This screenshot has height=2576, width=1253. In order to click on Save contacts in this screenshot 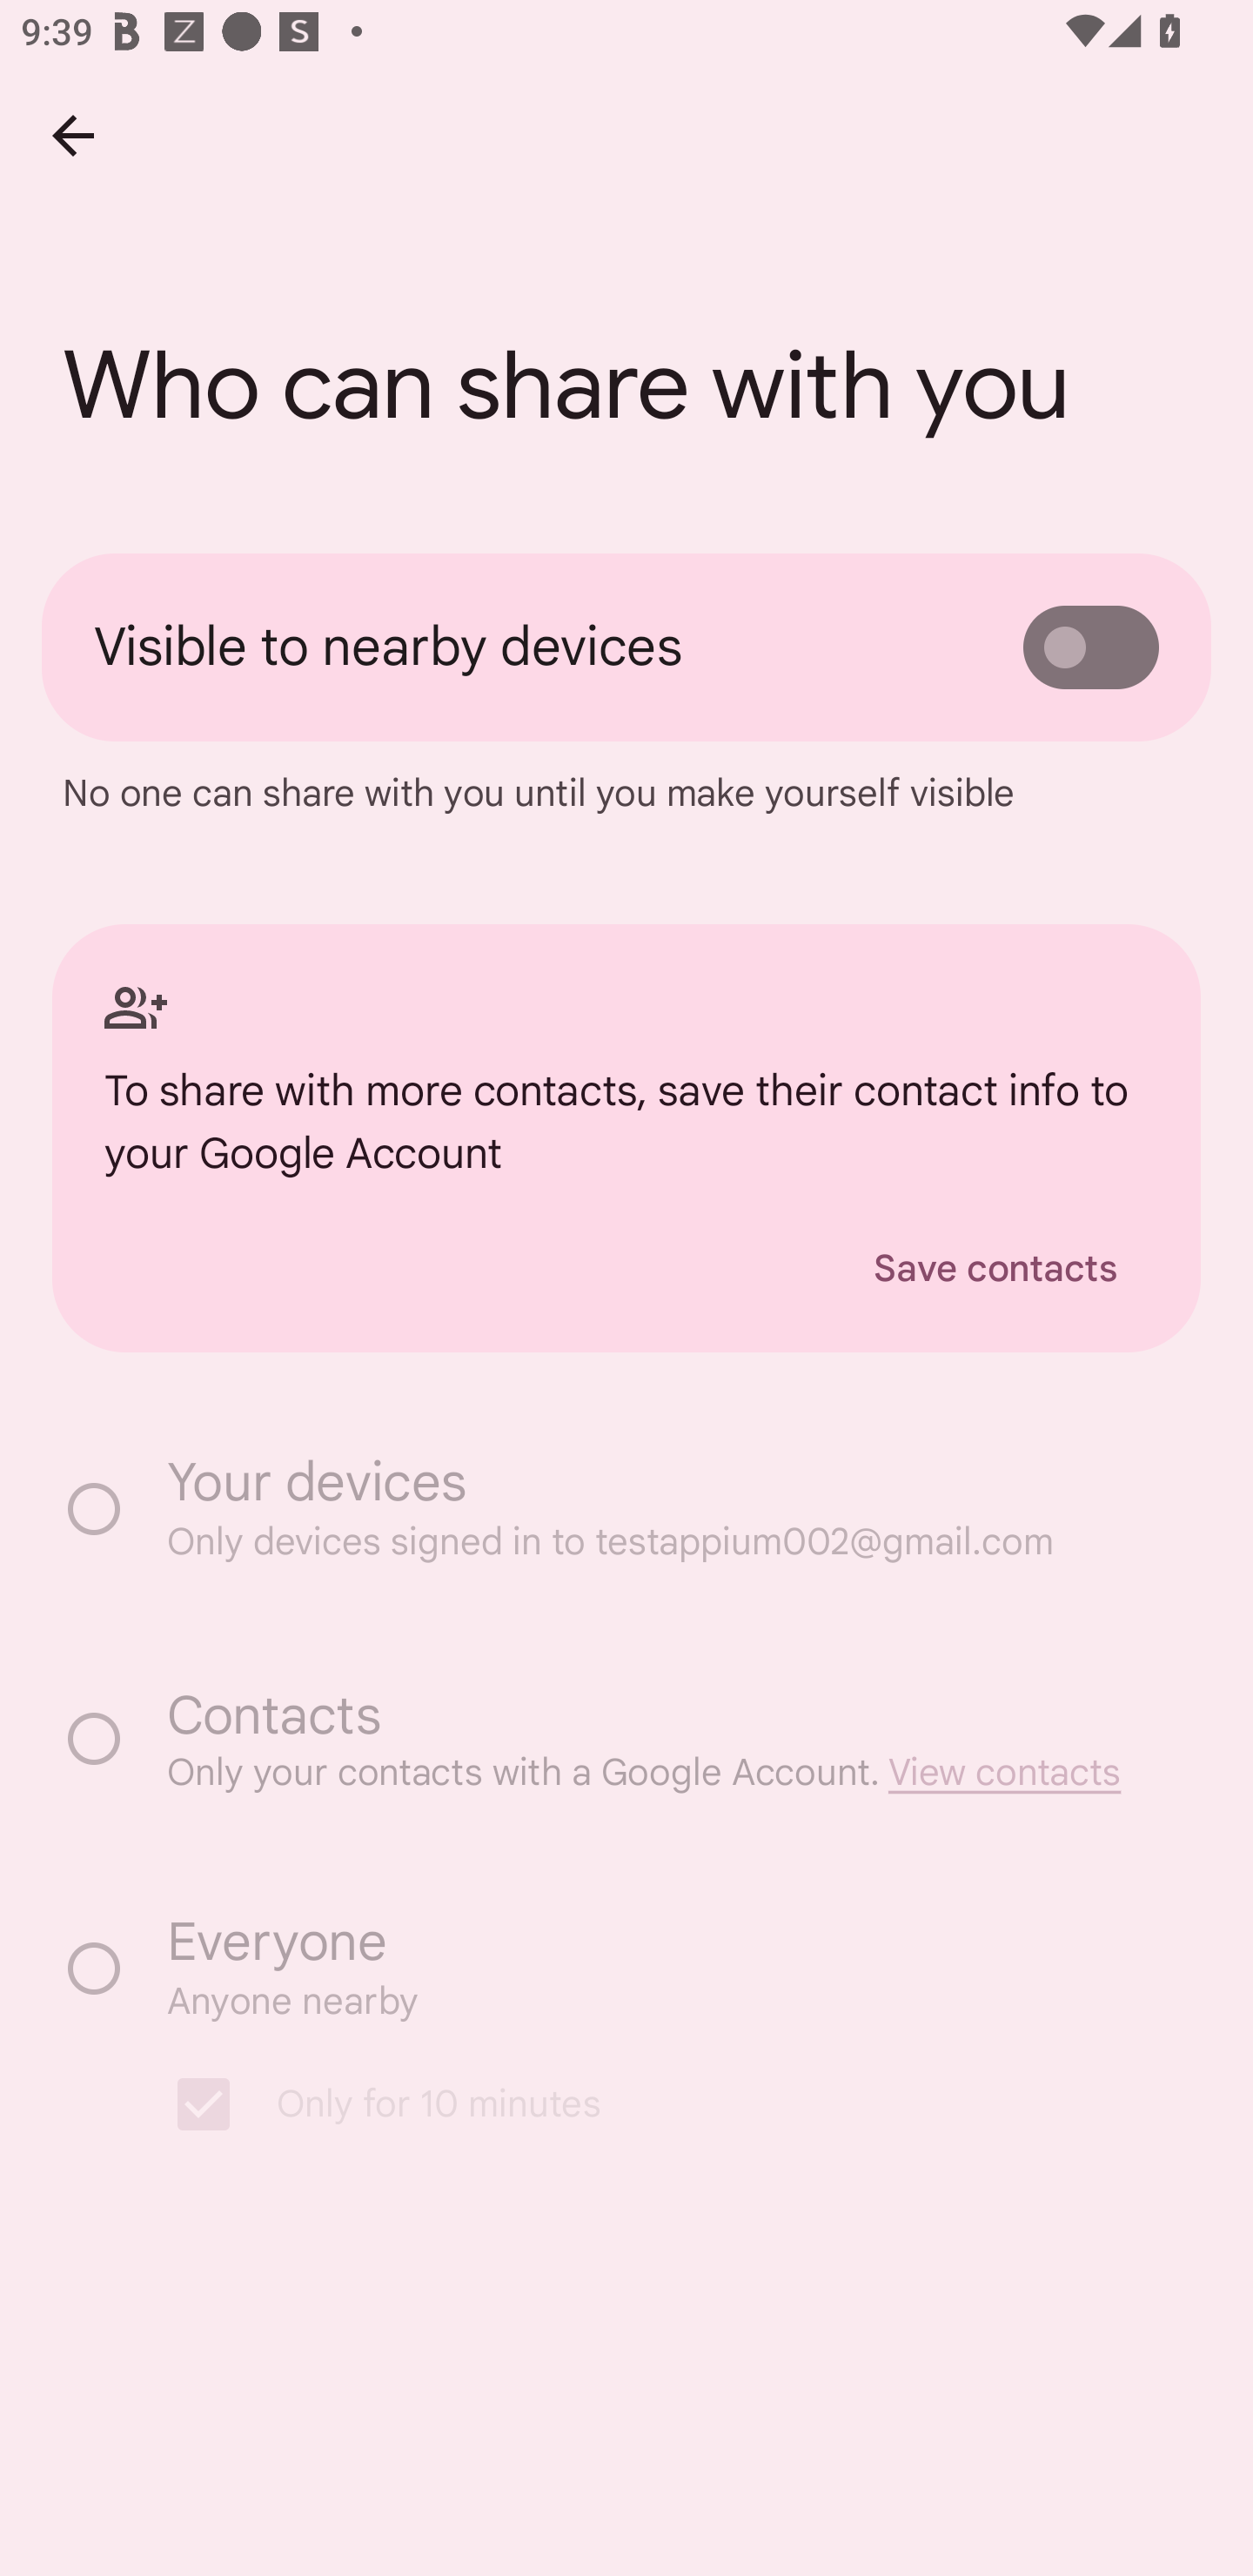, I will do `click(995, 1269)`.